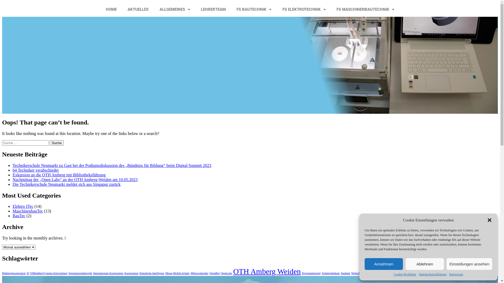  I want to click on Bildungskooperation, so click(14, 273).